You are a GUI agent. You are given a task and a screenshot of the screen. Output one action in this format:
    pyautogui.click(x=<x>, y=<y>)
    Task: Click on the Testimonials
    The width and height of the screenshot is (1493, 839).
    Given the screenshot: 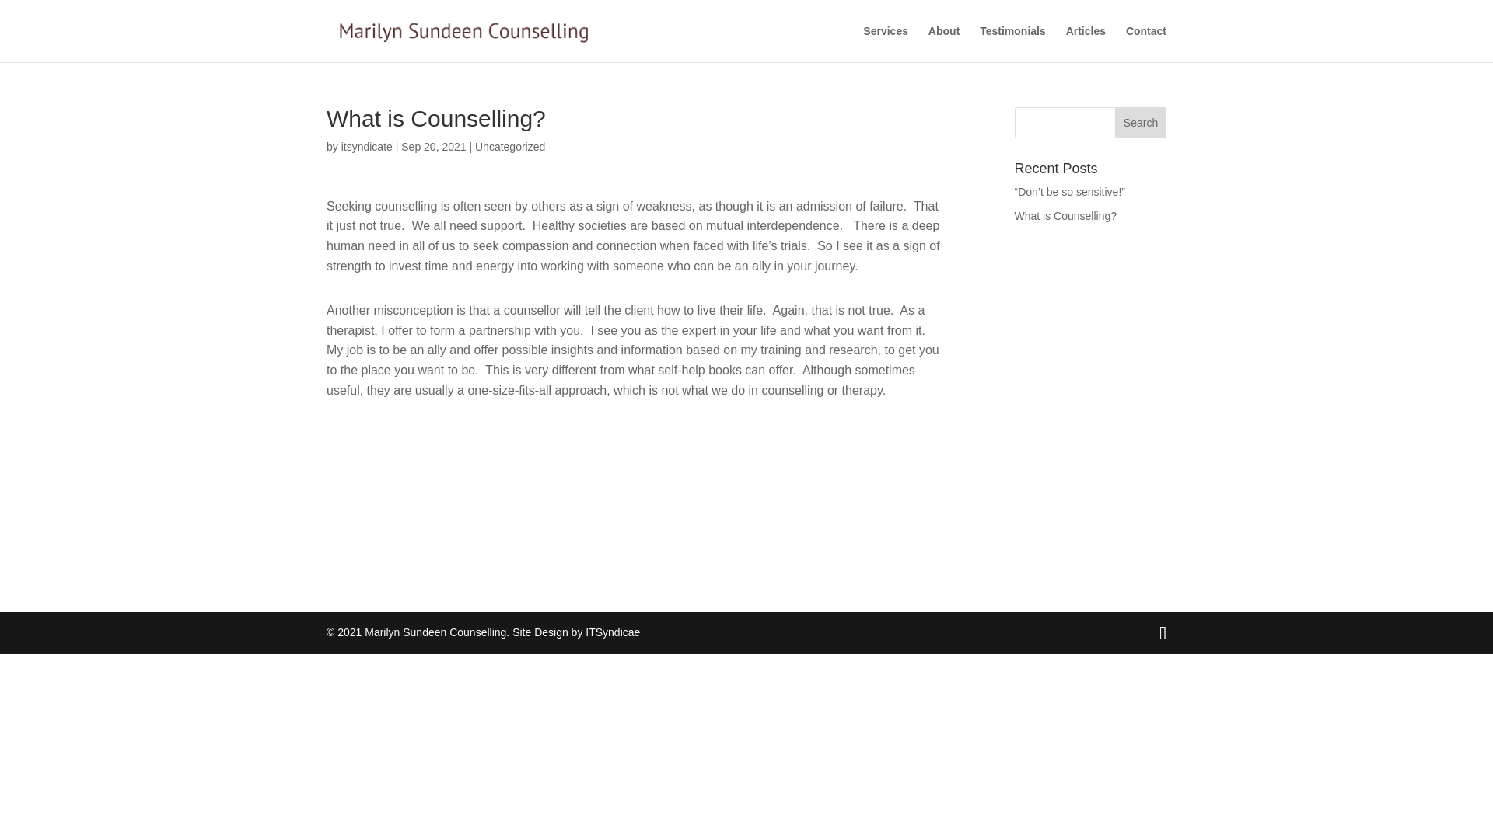 What is the action you would take?
    pyautogui.click(x=1012, y=44)
    